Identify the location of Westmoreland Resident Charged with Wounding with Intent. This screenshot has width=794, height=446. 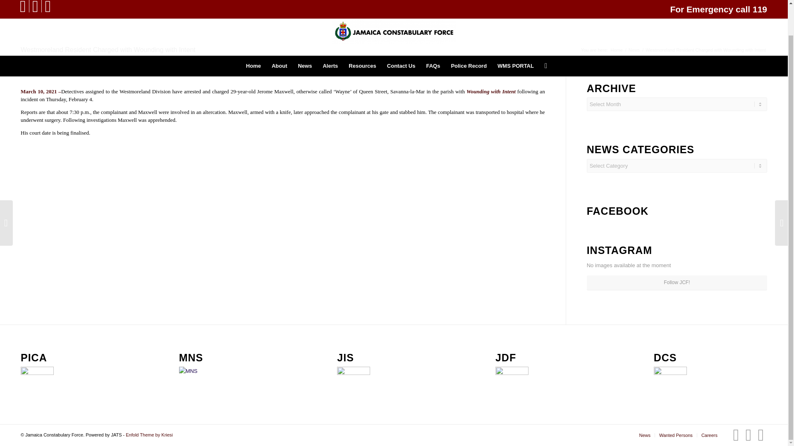
(108, 50).